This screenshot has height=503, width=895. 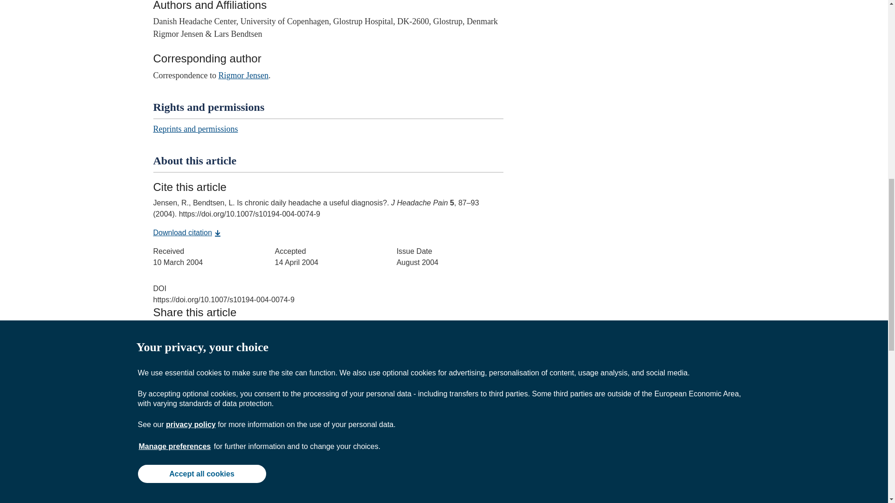 What do you see at coordinates (195, 129) in the screenshot?
I see `Reprints and permissions` at bounding box center [195, 129].